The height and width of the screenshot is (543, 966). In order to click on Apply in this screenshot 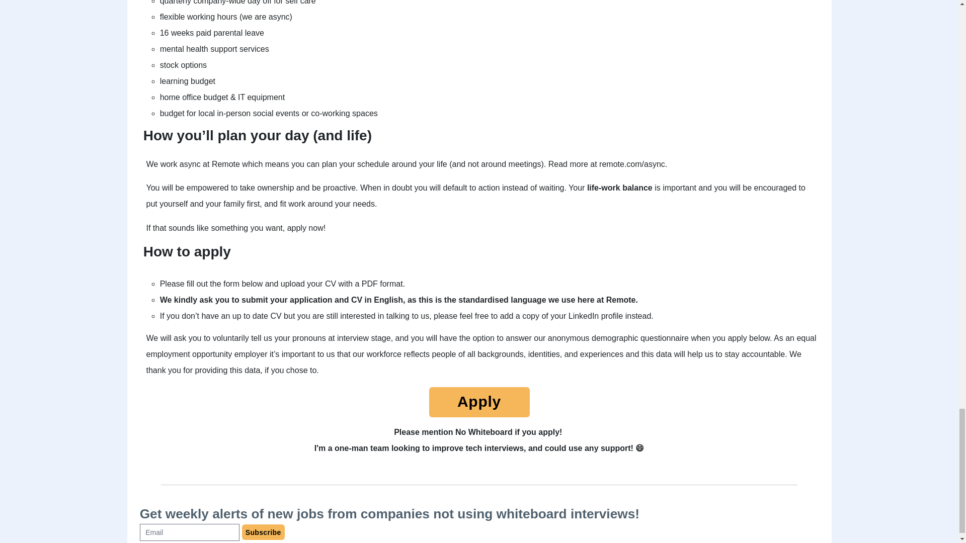, I will do `click(479, 402)`.